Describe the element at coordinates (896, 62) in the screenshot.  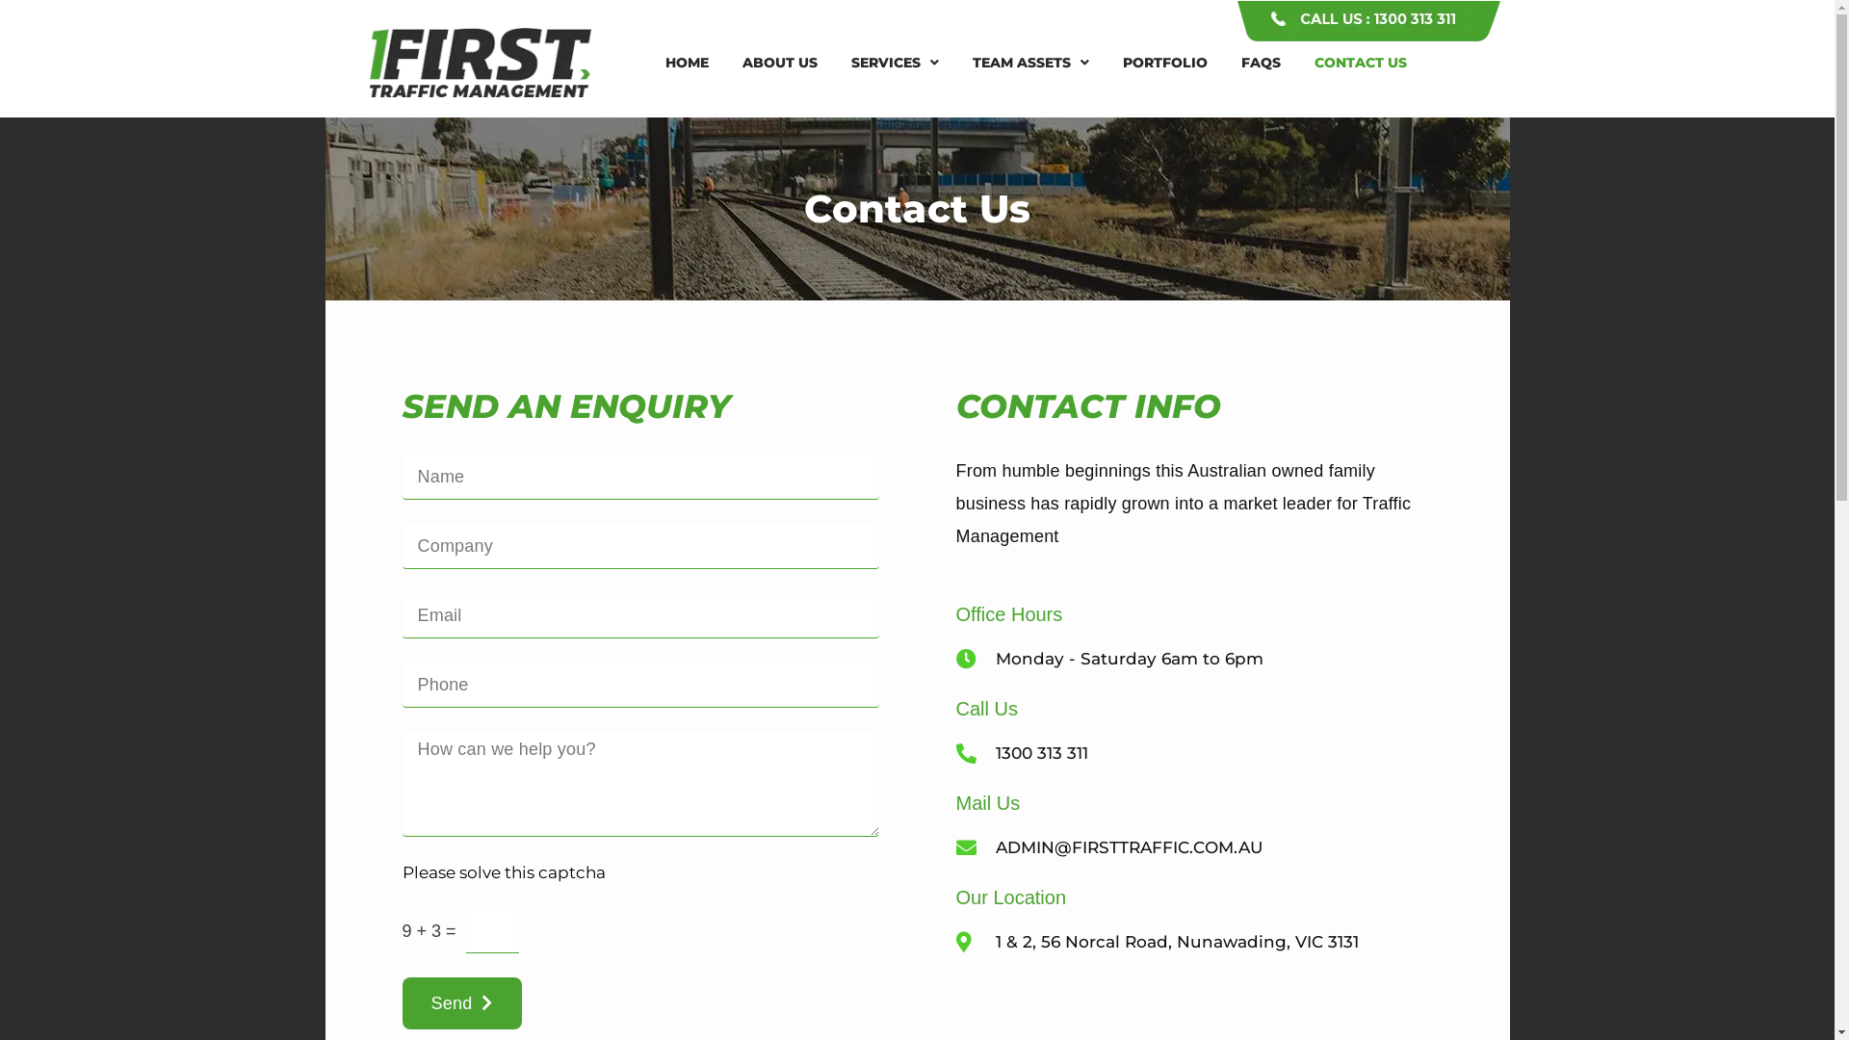
I see `SERVICES` at that location.